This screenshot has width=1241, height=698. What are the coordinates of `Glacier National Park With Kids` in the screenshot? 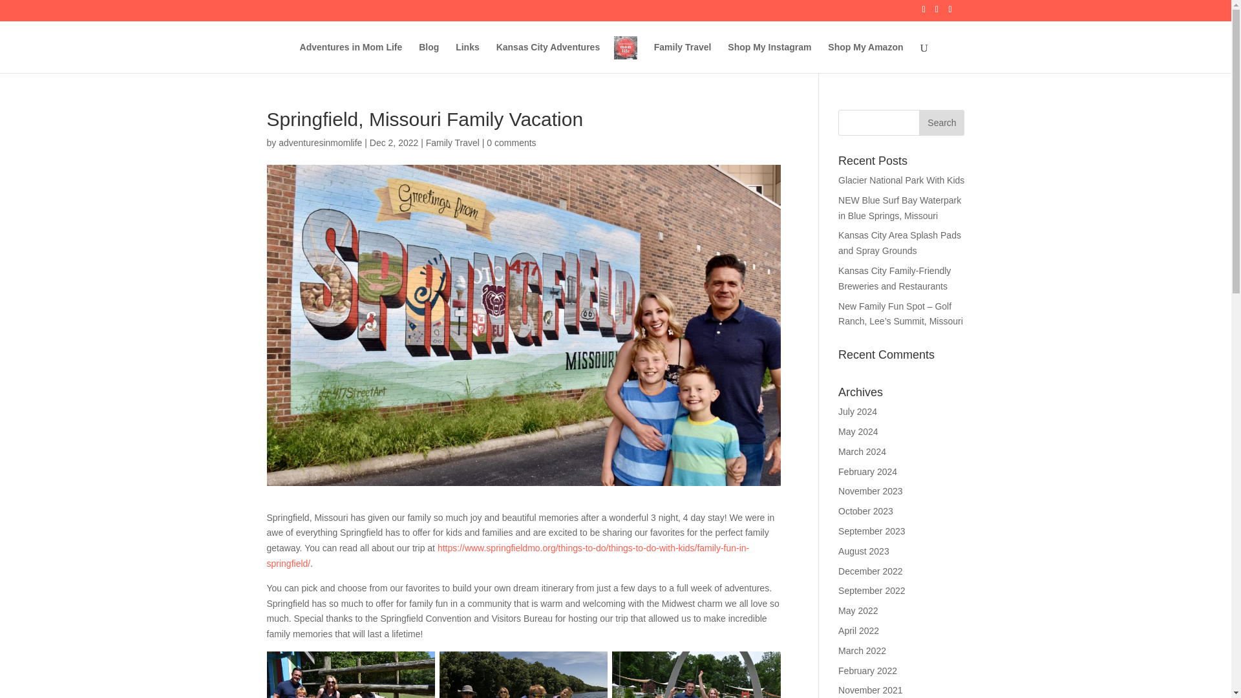 It's located at (901, 180).